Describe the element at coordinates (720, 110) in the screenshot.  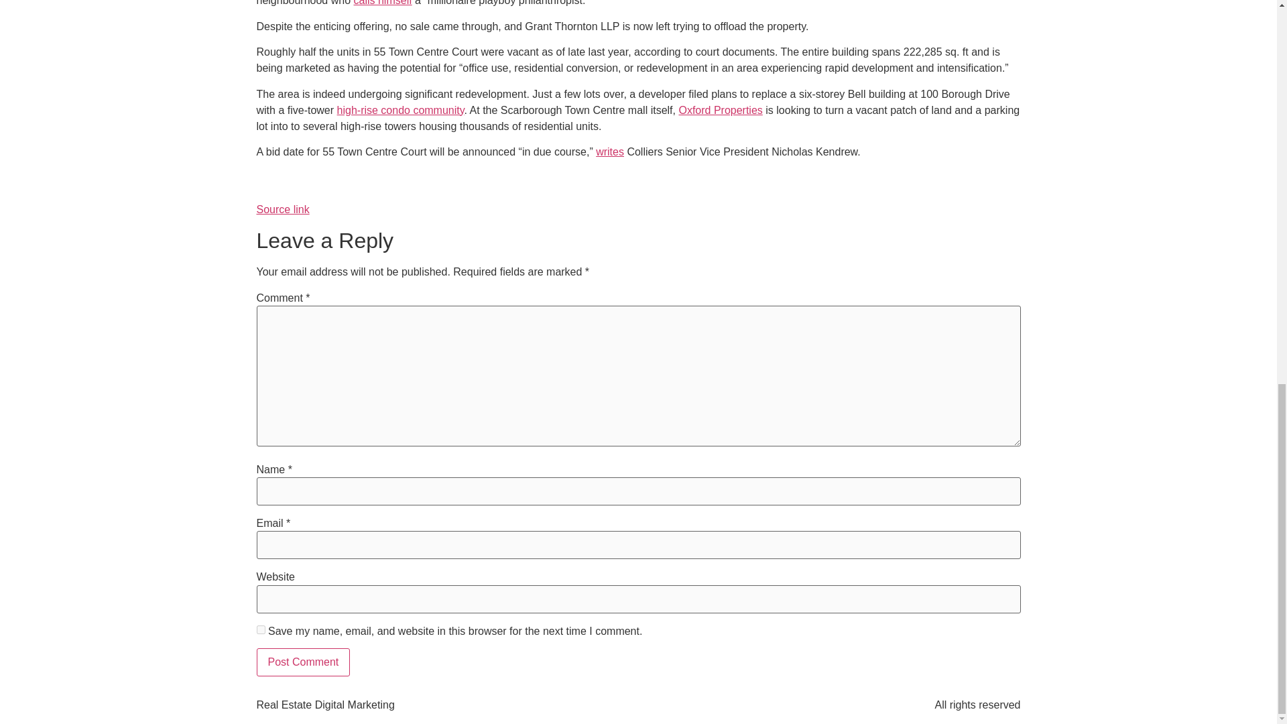
I see `Oxford Properties` at that location.